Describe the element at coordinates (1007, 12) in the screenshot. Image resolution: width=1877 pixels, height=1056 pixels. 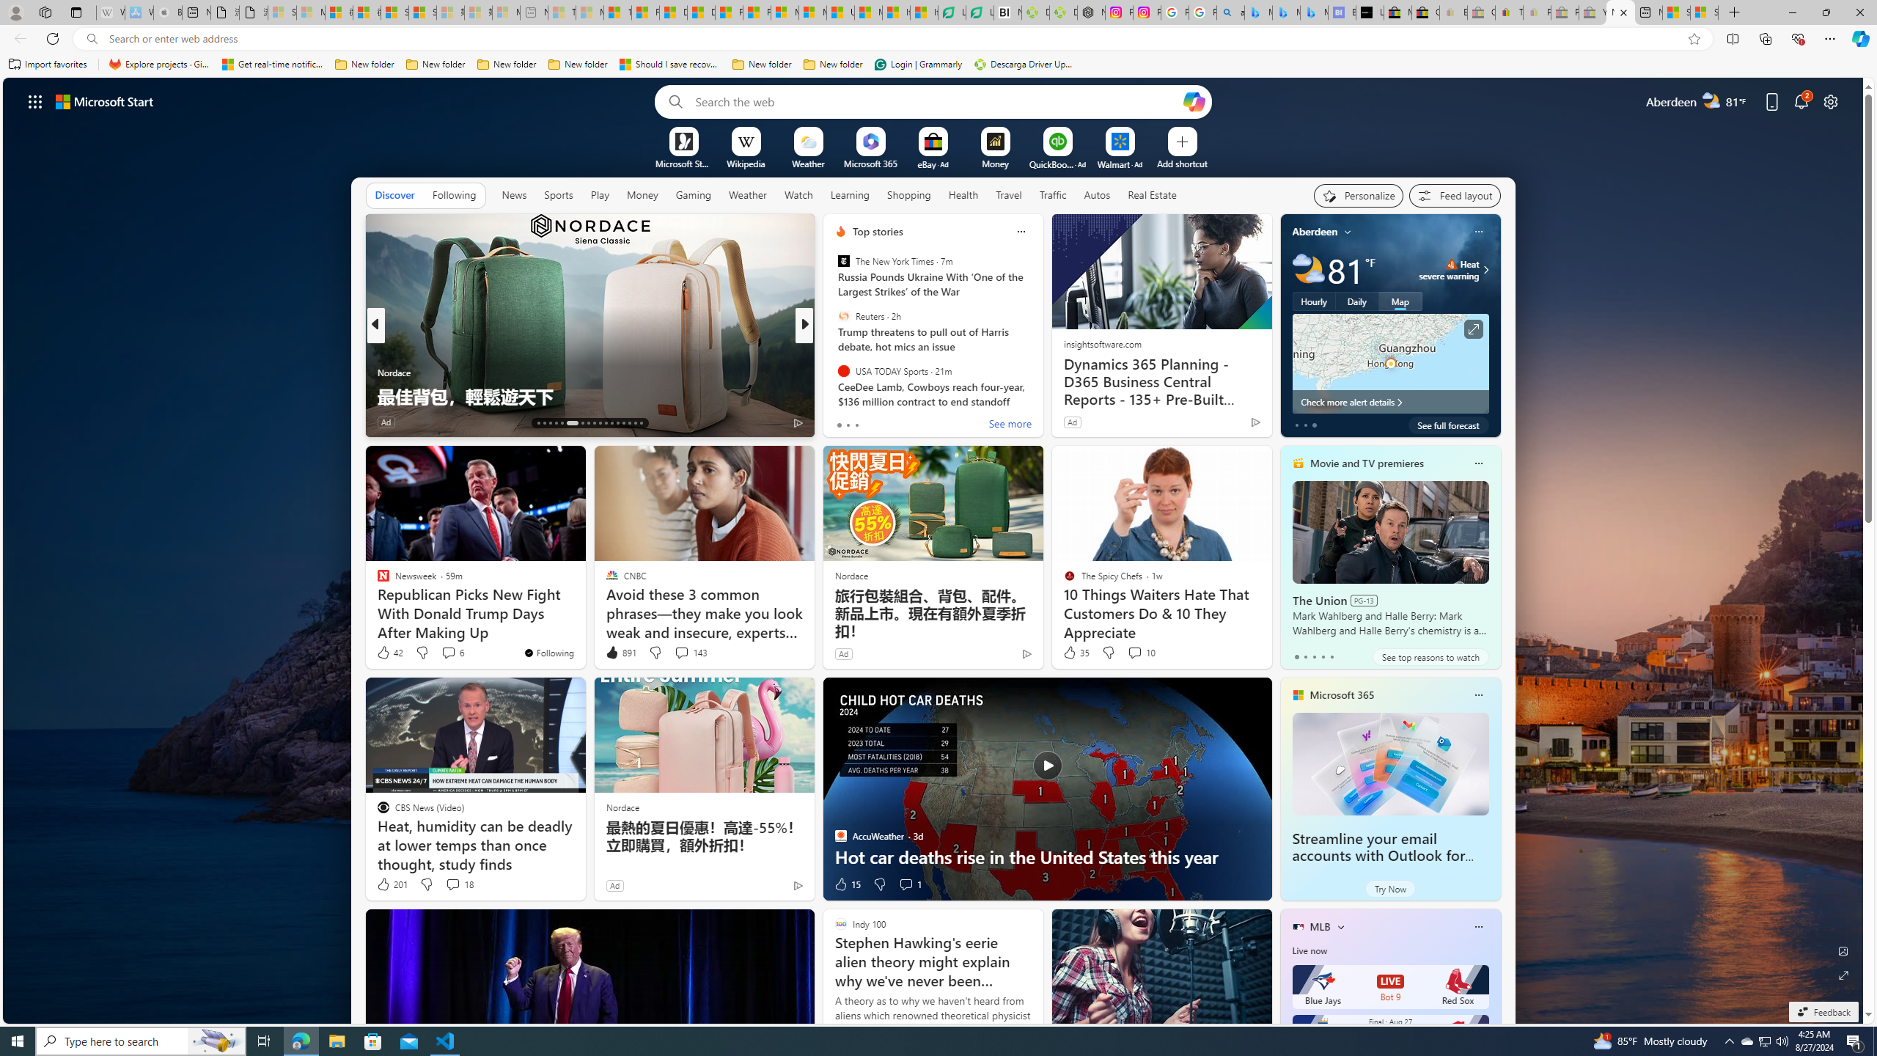
I see `Nvidia va a poner a prueba la paciencia de los inversores` at that location.